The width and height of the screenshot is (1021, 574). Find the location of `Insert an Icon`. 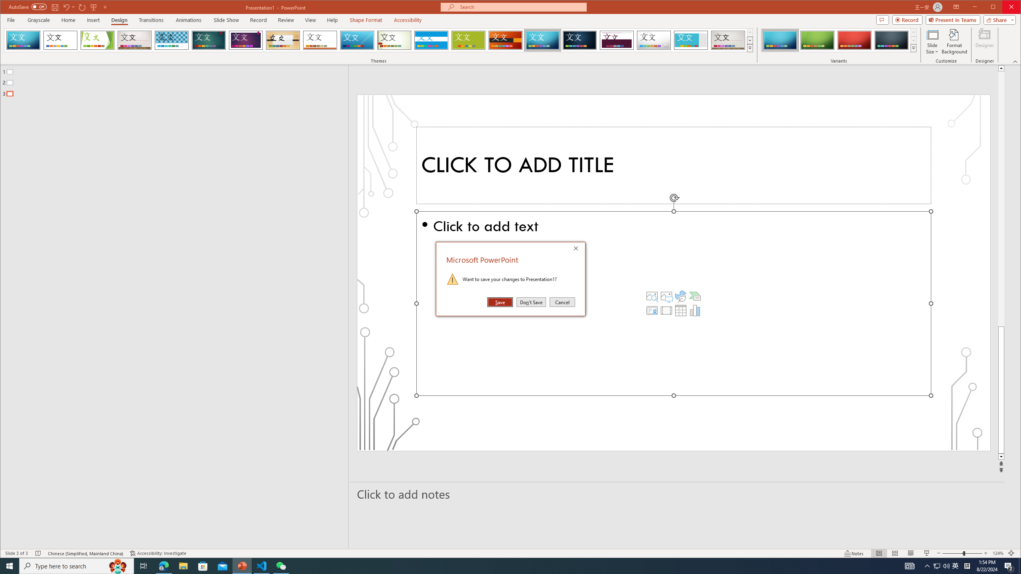

Insert an Icon is located at coordinates (1009, 566).